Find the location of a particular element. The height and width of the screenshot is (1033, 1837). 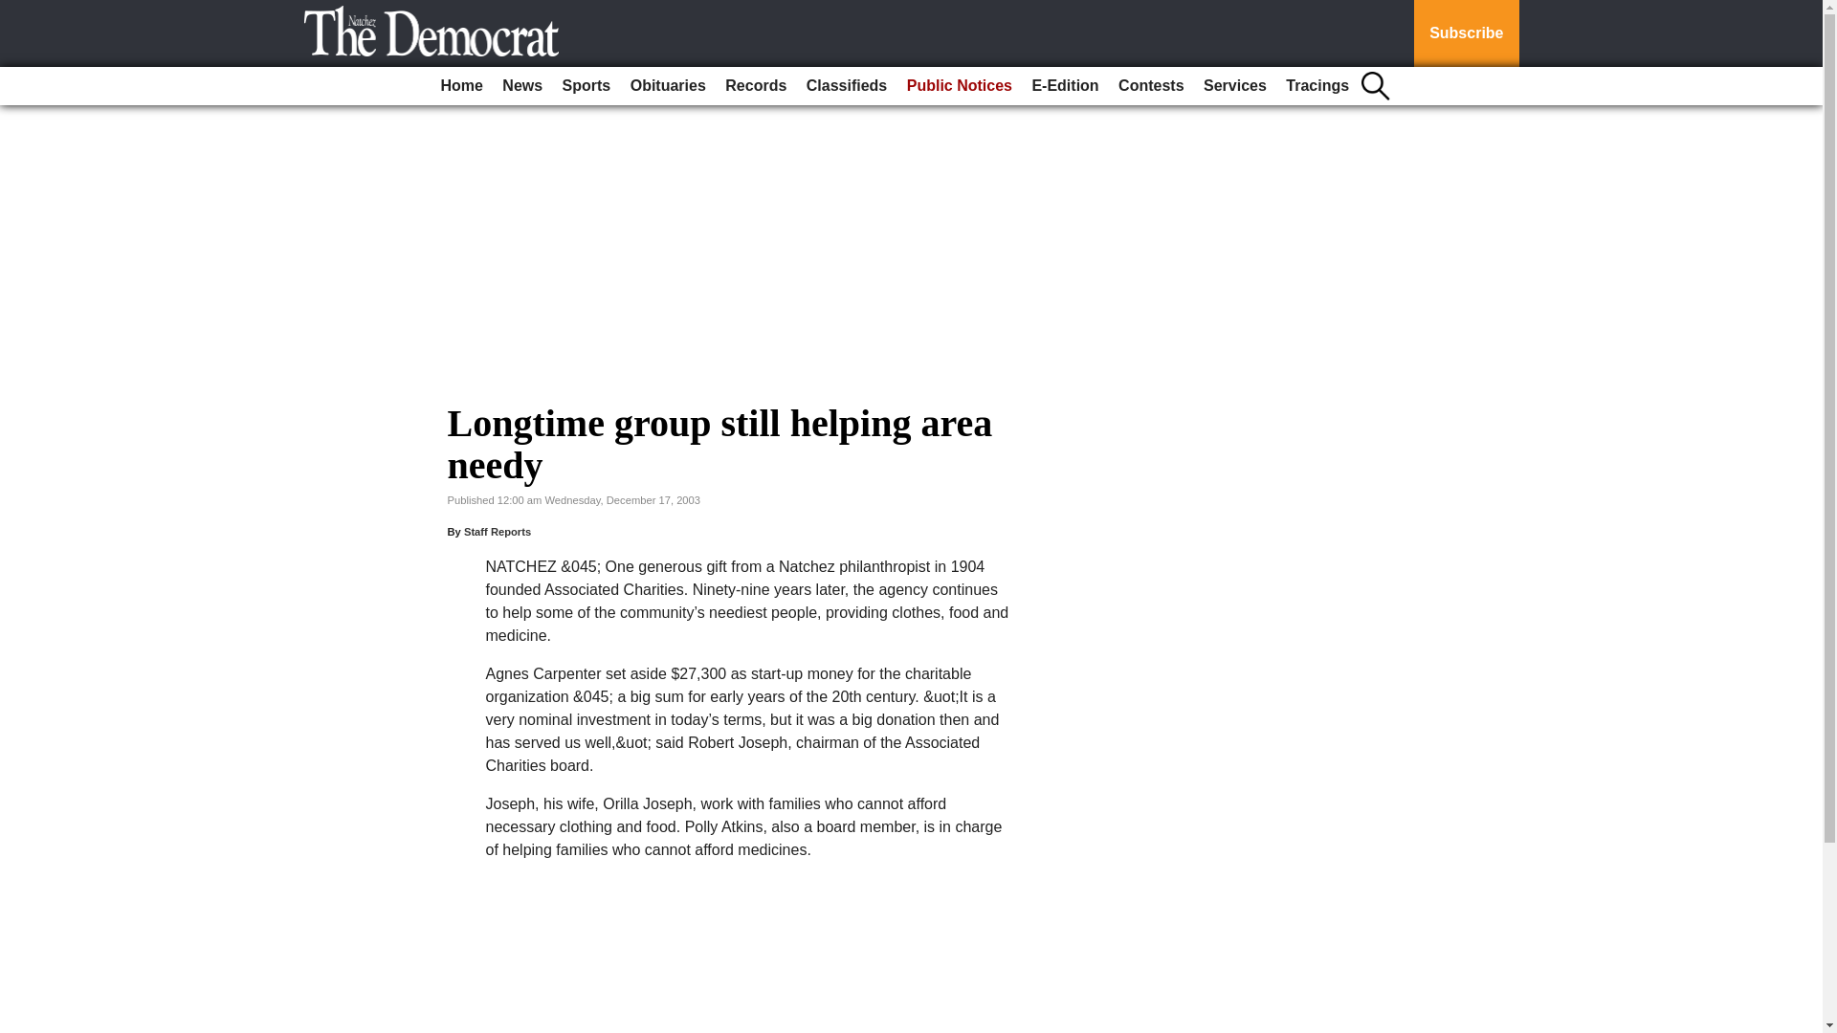

E-Edition is located at coordinates (1064, 86).